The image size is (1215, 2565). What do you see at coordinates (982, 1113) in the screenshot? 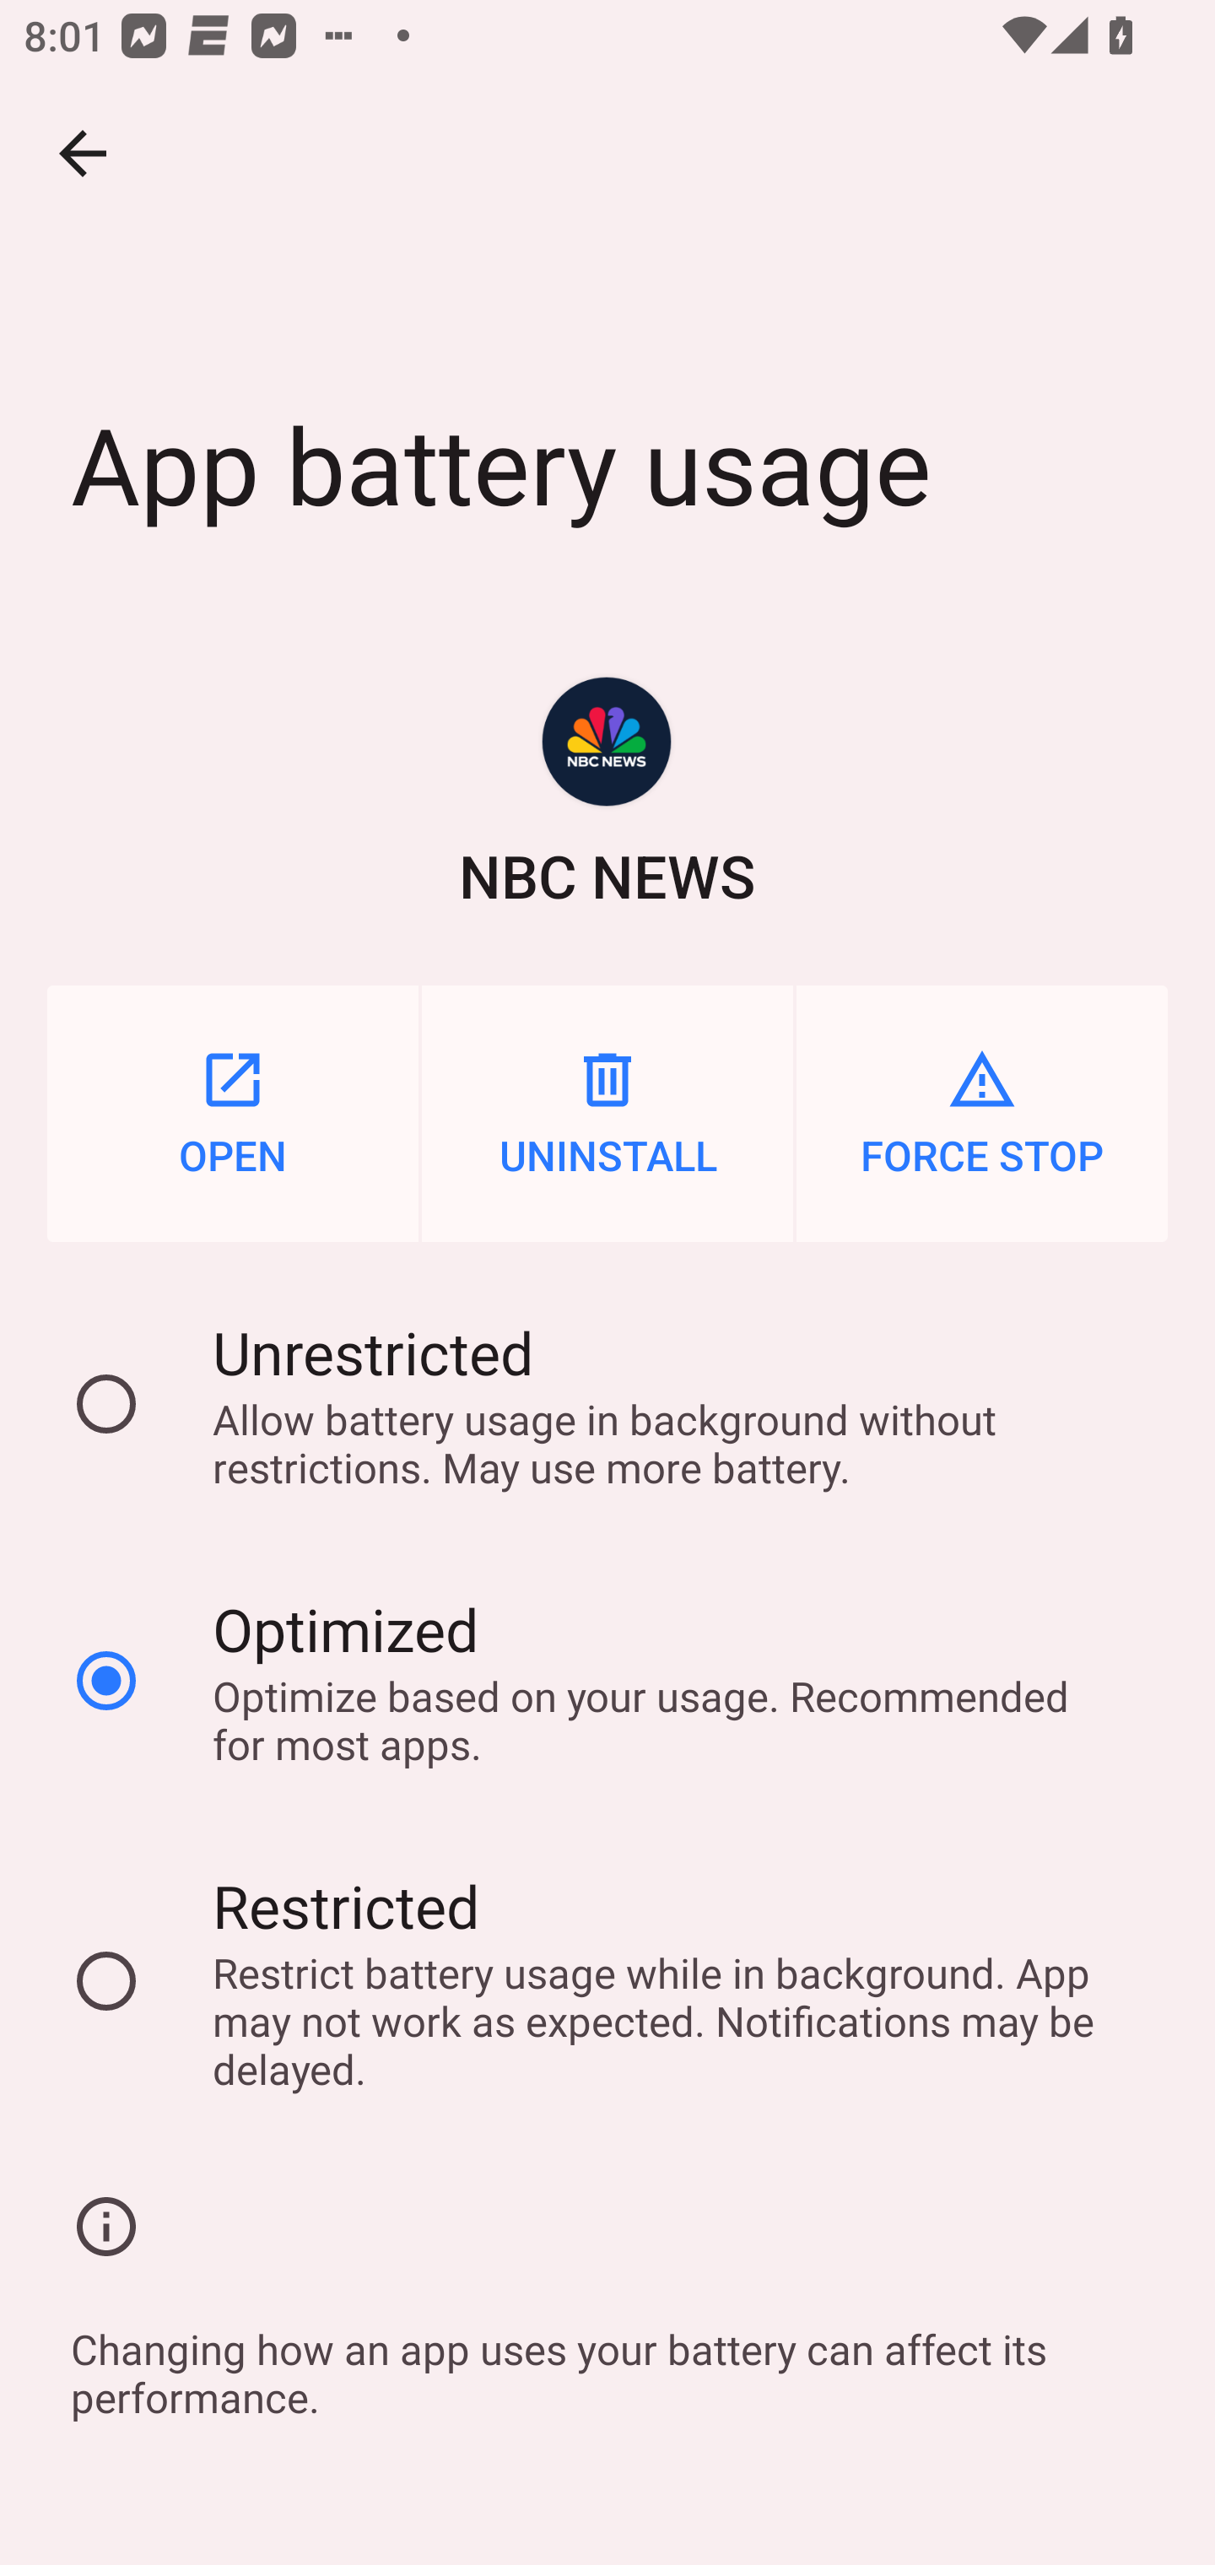
I see `FORCE STOP` at bounding box center [982, 1113].